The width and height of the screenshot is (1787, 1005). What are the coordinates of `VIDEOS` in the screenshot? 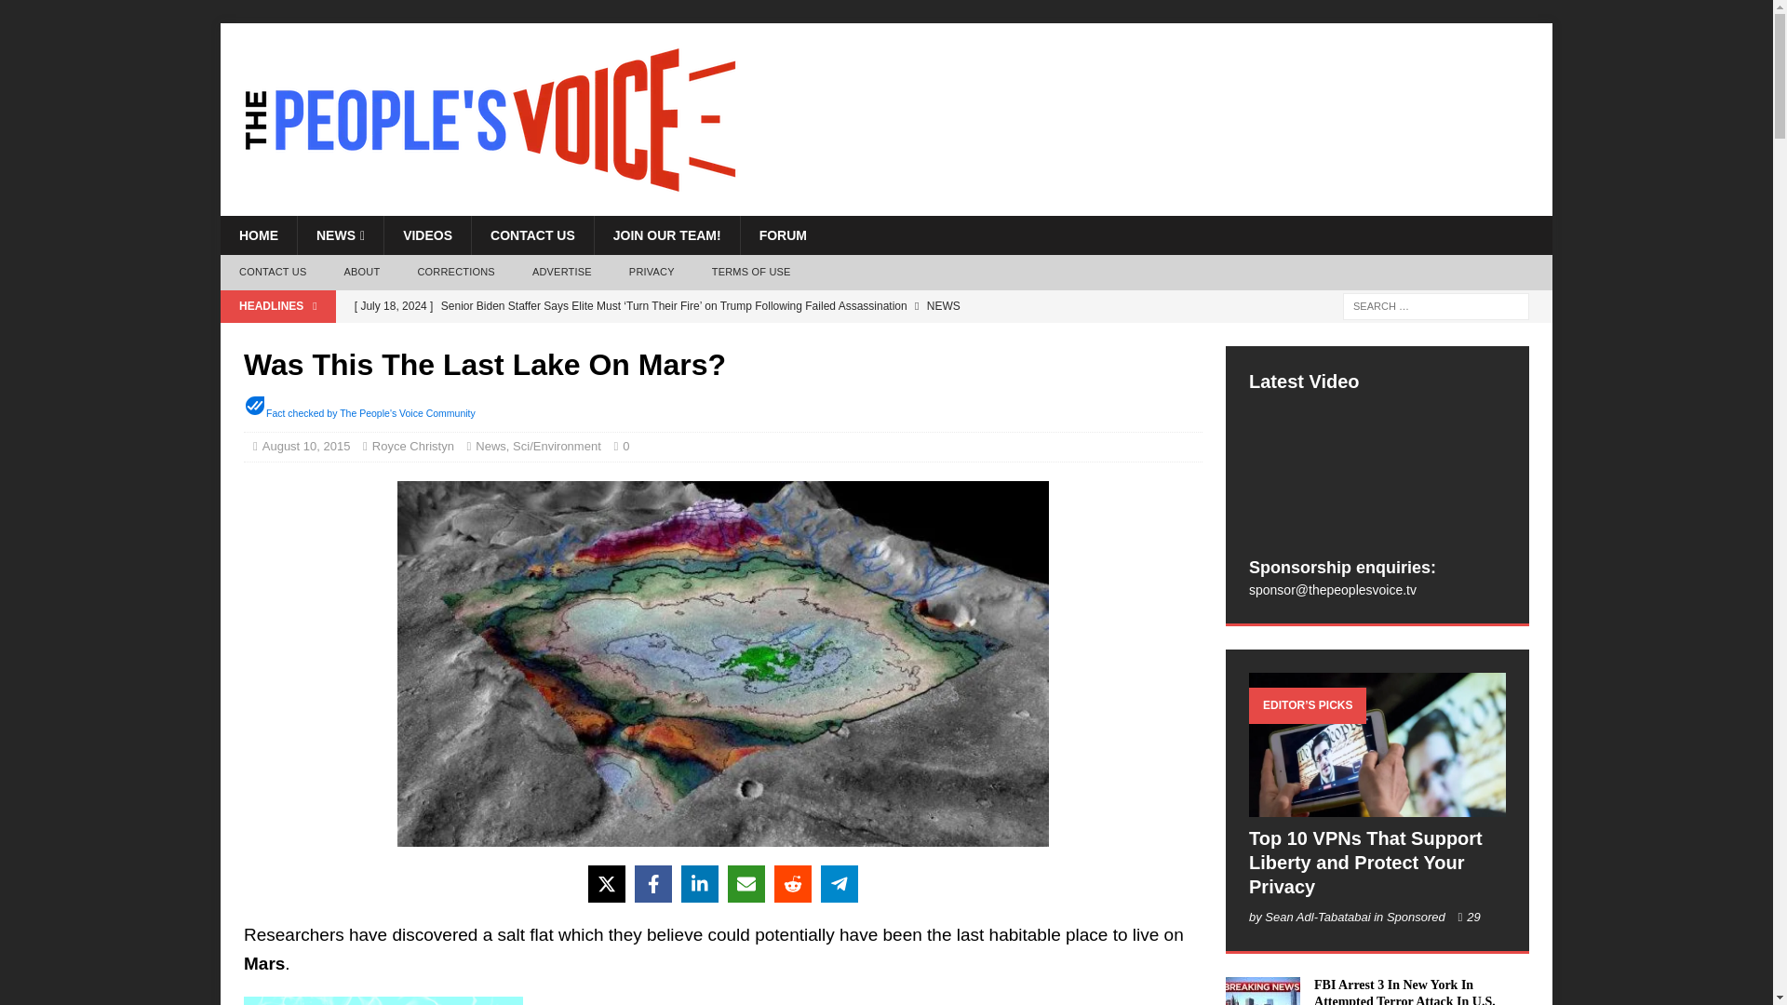 It's located at (427, 235).